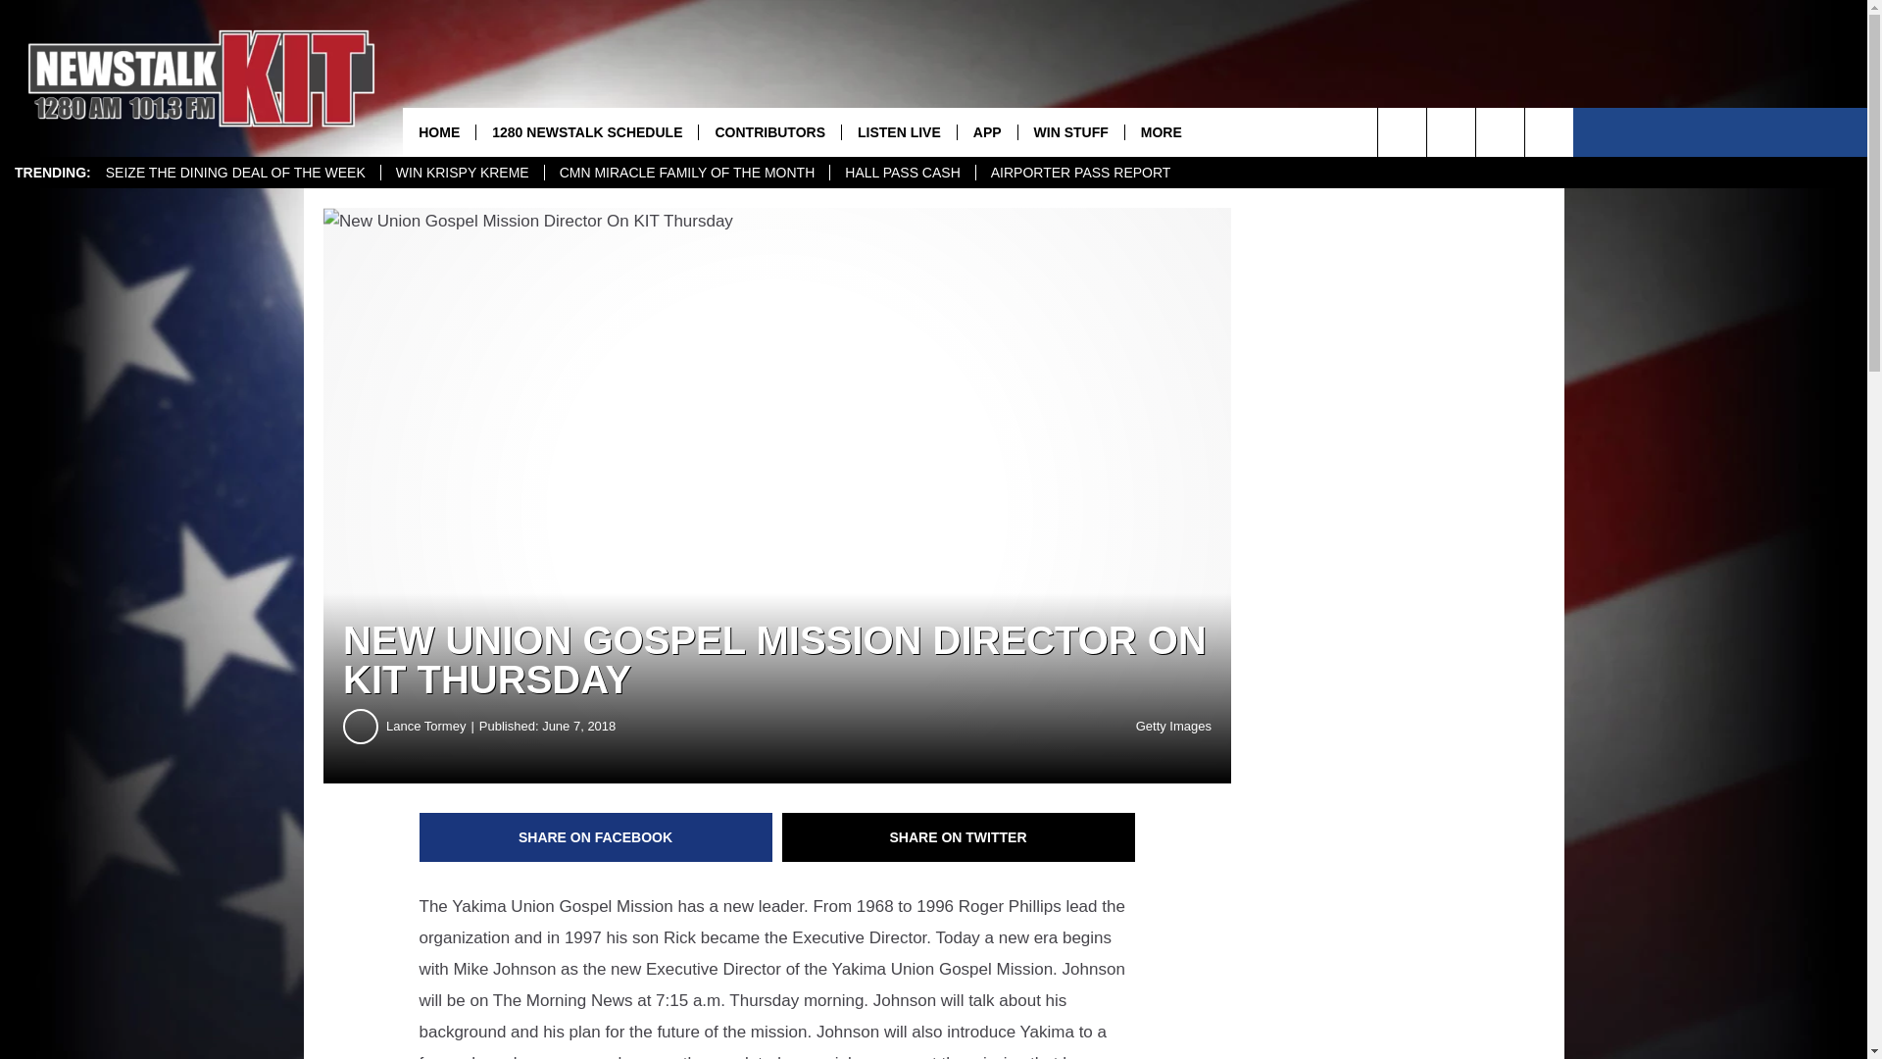 The image size is (1882, 1059). I want to click on 1280 NEWSTALK SCHEDULE, so click(586, 131).